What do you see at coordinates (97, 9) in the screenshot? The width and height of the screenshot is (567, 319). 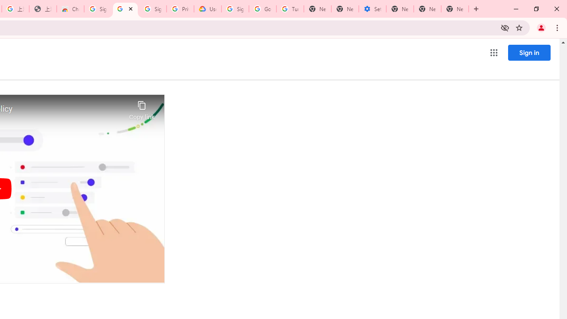 I see `Sign in - Google Accounts` at bounding box center [97, 9].